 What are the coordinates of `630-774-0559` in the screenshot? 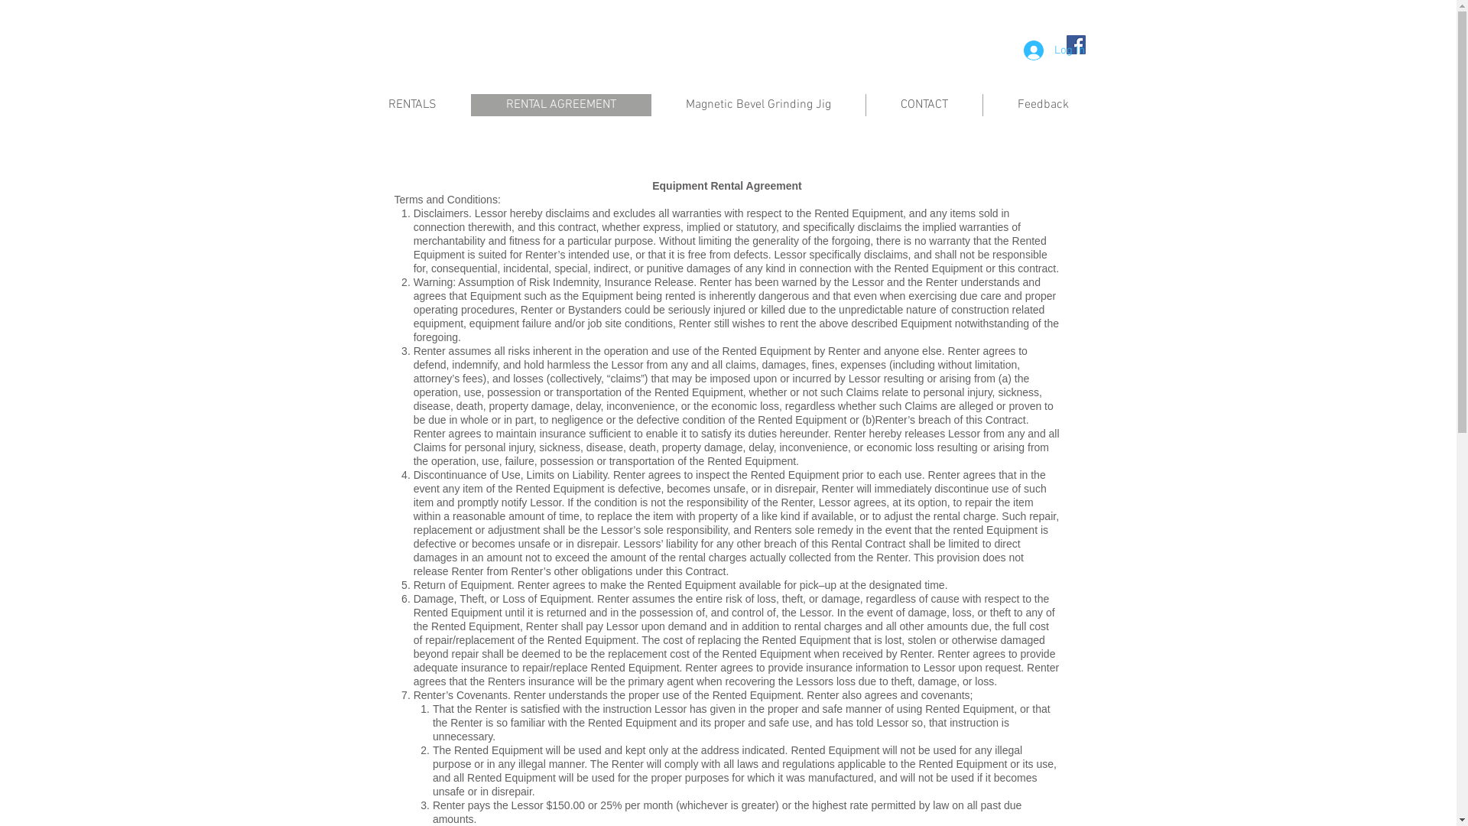 It's located at (673, 41).